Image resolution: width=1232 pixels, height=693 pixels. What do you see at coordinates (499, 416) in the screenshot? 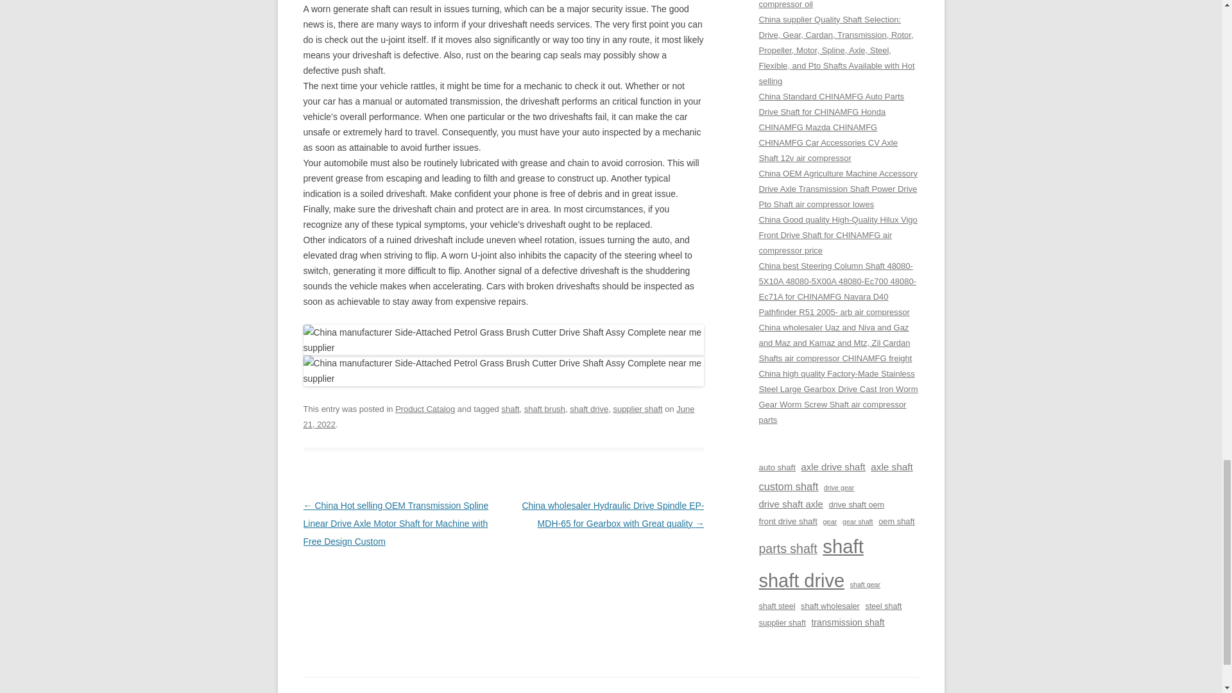
I see `9:11 pm` at bounding box center [499, 416].